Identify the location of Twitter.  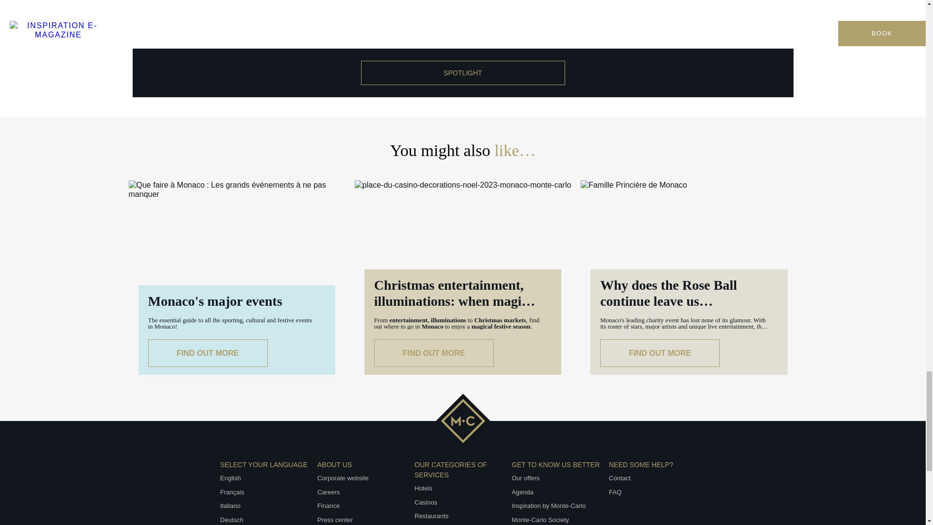
(440, 496).